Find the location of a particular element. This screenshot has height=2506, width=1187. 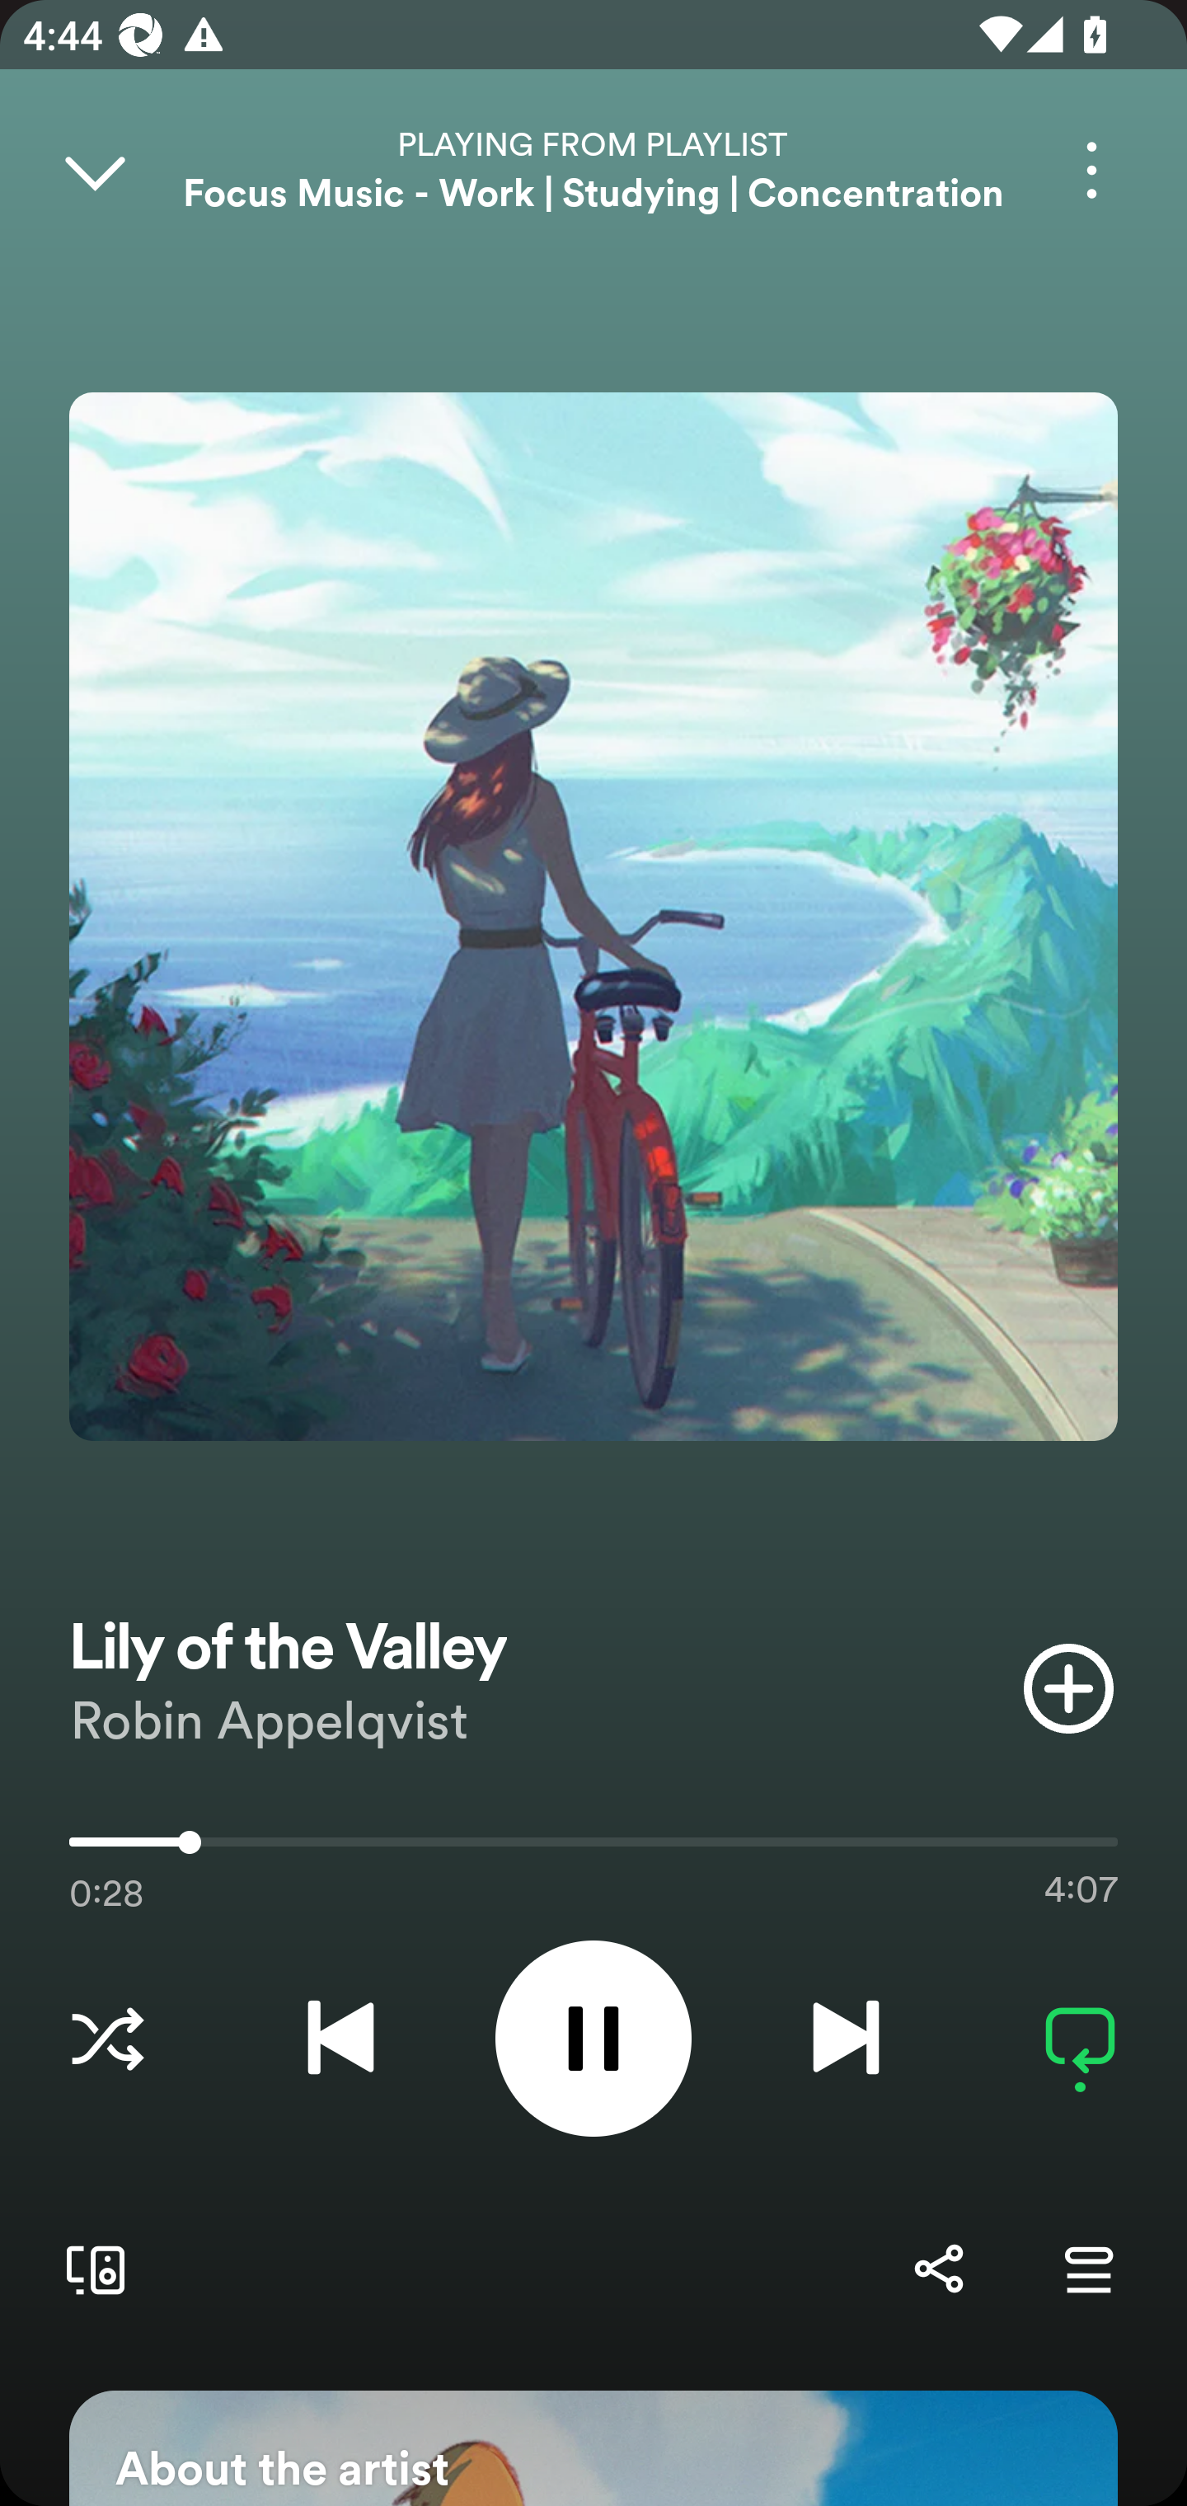

Close is located at coordinates (94, 170).